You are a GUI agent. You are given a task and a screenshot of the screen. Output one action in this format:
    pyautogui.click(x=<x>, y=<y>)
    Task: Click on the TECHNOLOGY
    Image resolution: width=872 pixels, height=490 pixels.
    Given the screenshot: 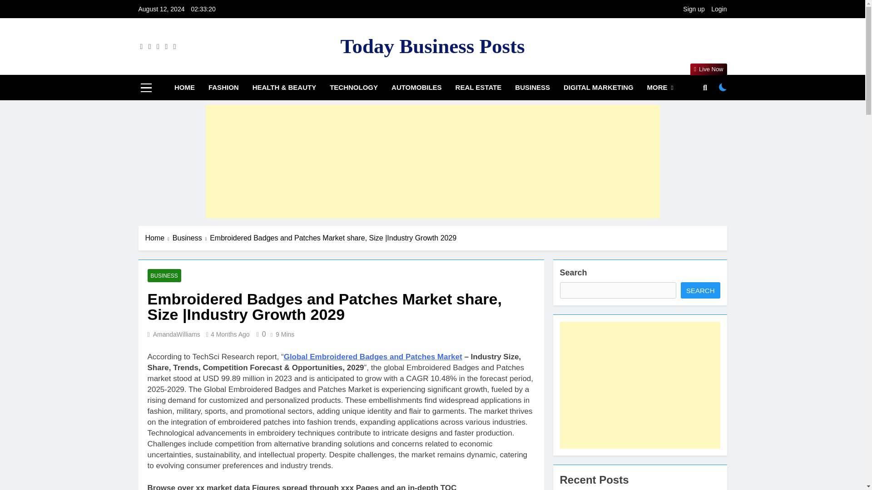 What is the action you would take?
    pyautogui.click(x=353, y=88)
    